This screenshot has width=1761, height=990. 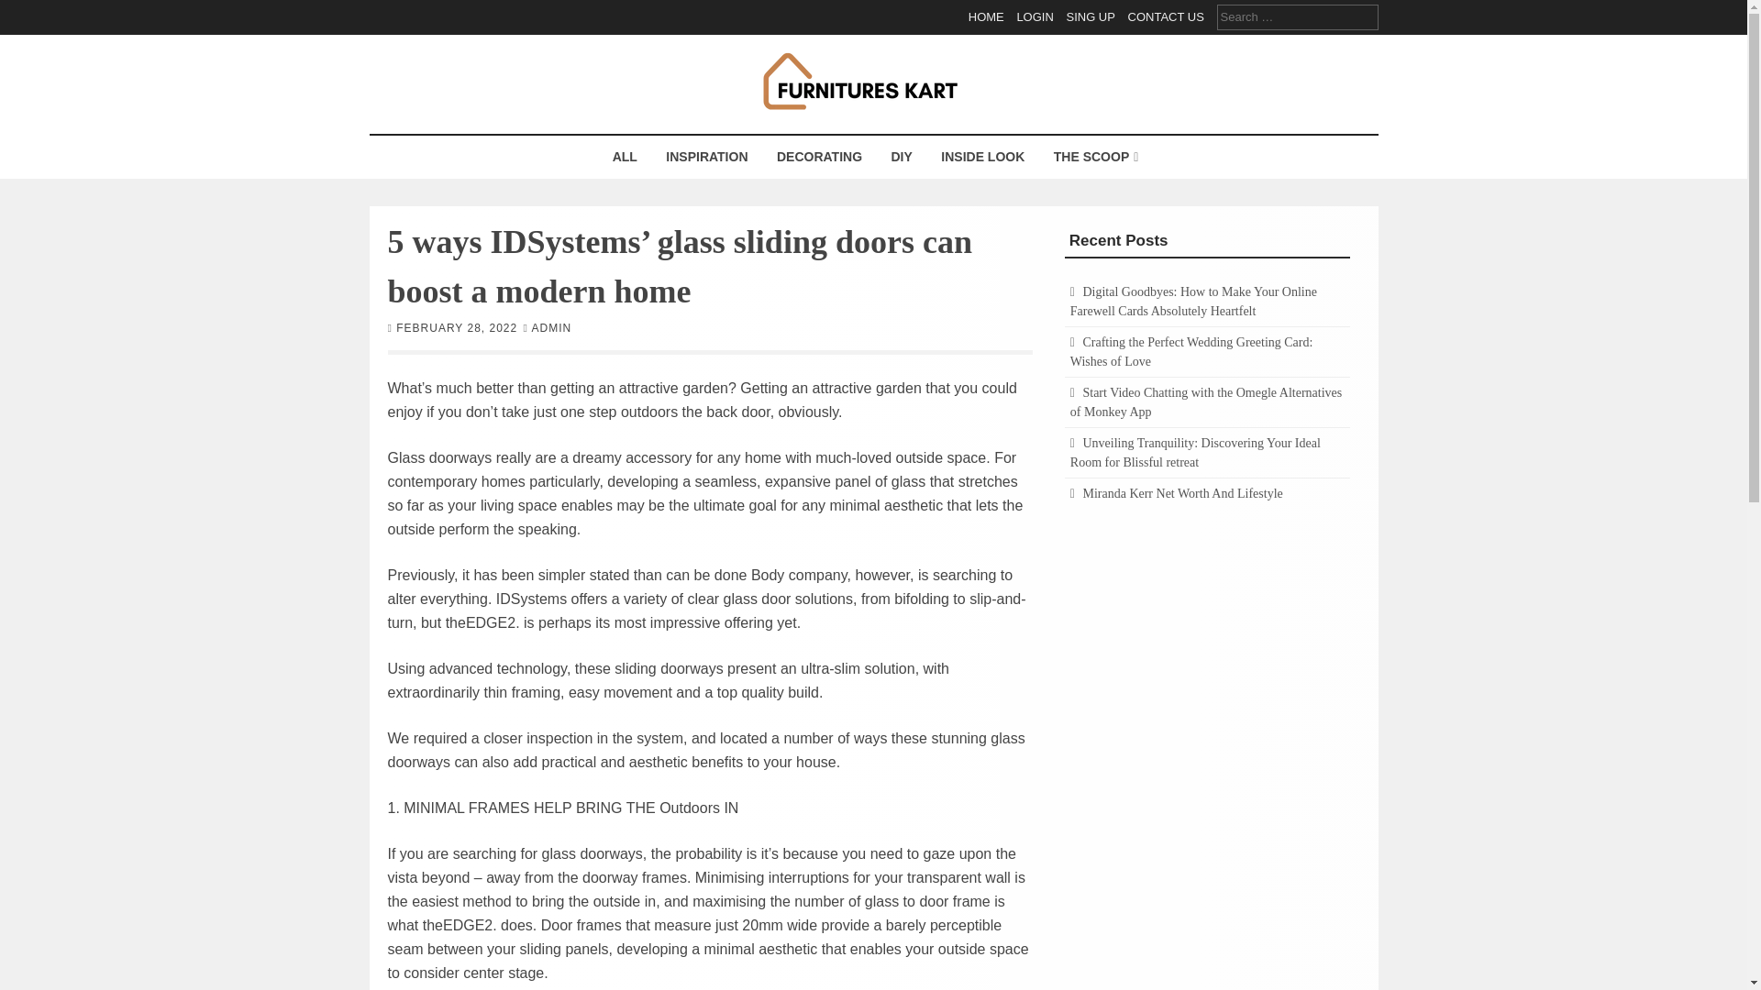 I want to click on HOME, so click(x=986, y=16).